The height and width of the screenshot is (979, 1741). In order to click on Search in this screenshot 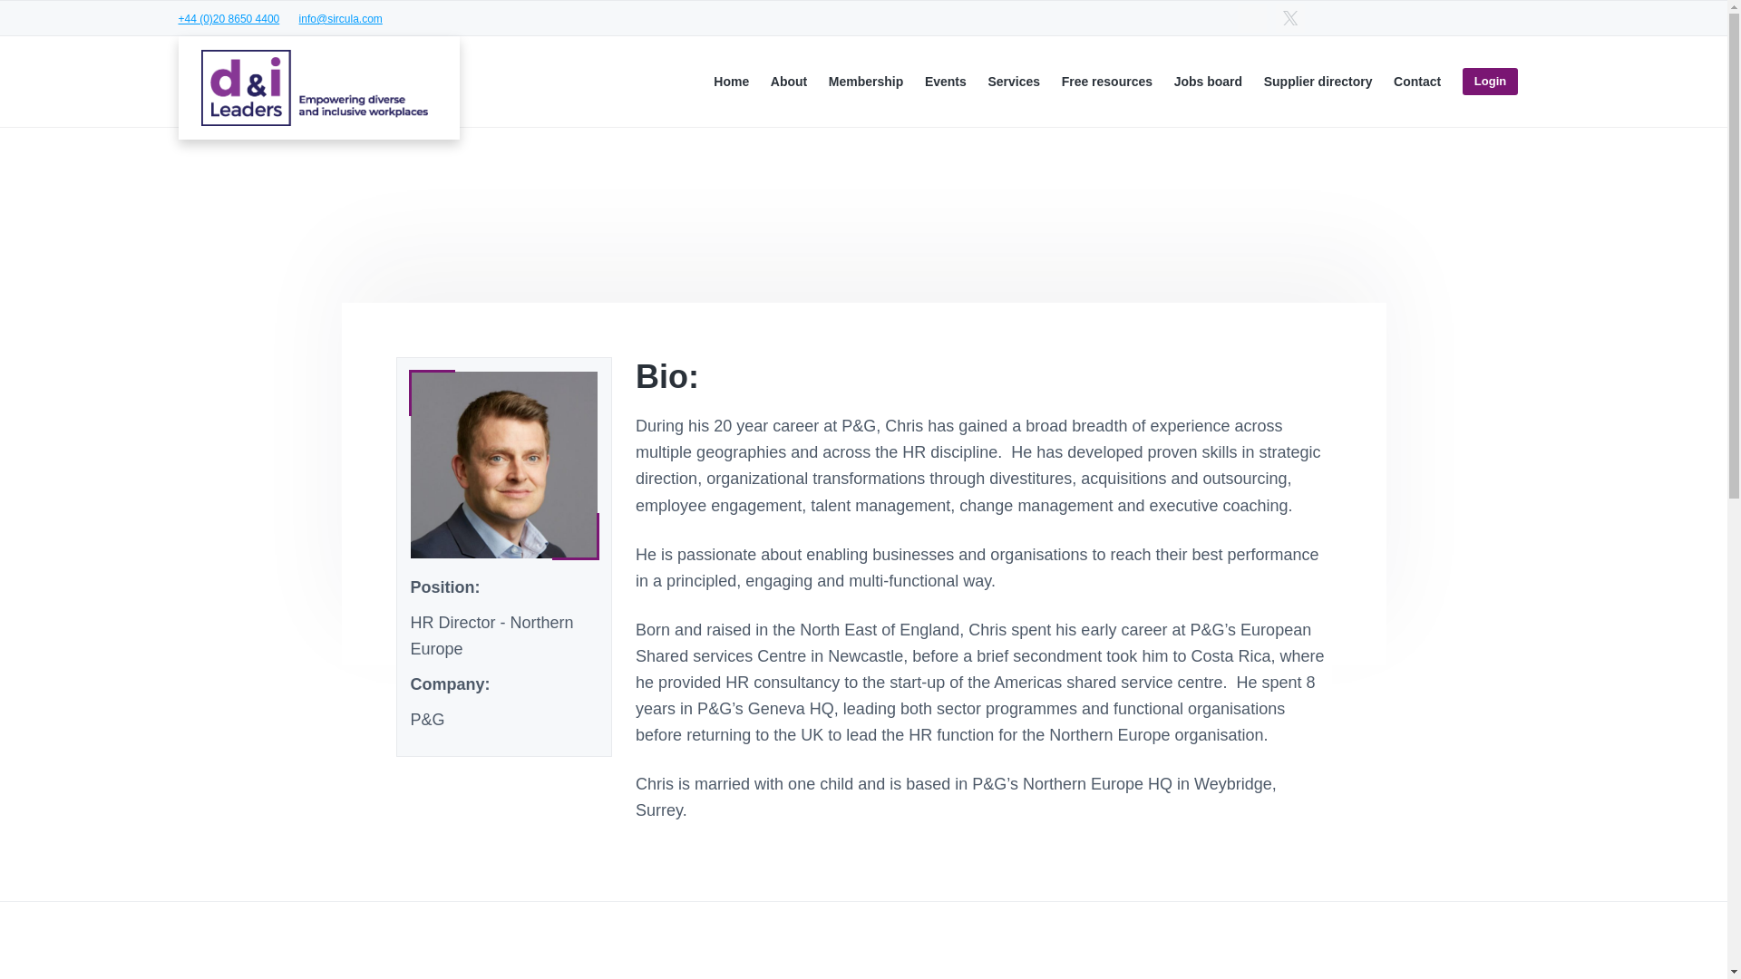, I will do `click(73, 22)`.